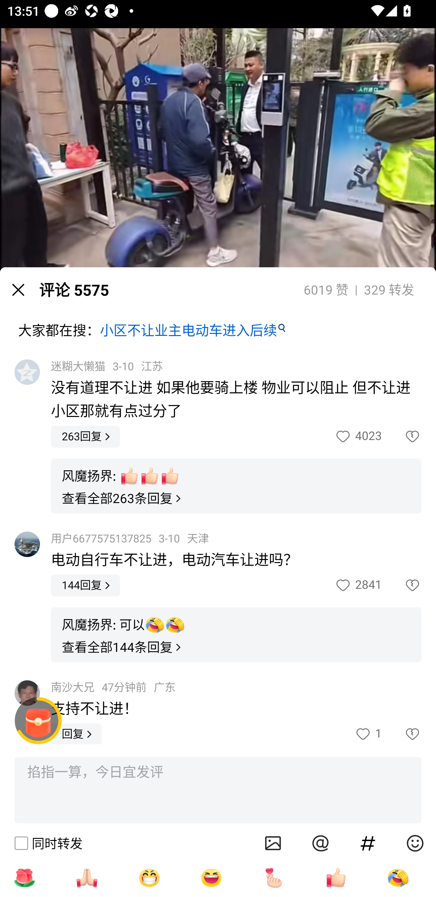 Image resolution: width=436 pixels, height=897 pixels. Describe the element at coordinates (368, 843) in the screenshot. I see `话题` at that location.